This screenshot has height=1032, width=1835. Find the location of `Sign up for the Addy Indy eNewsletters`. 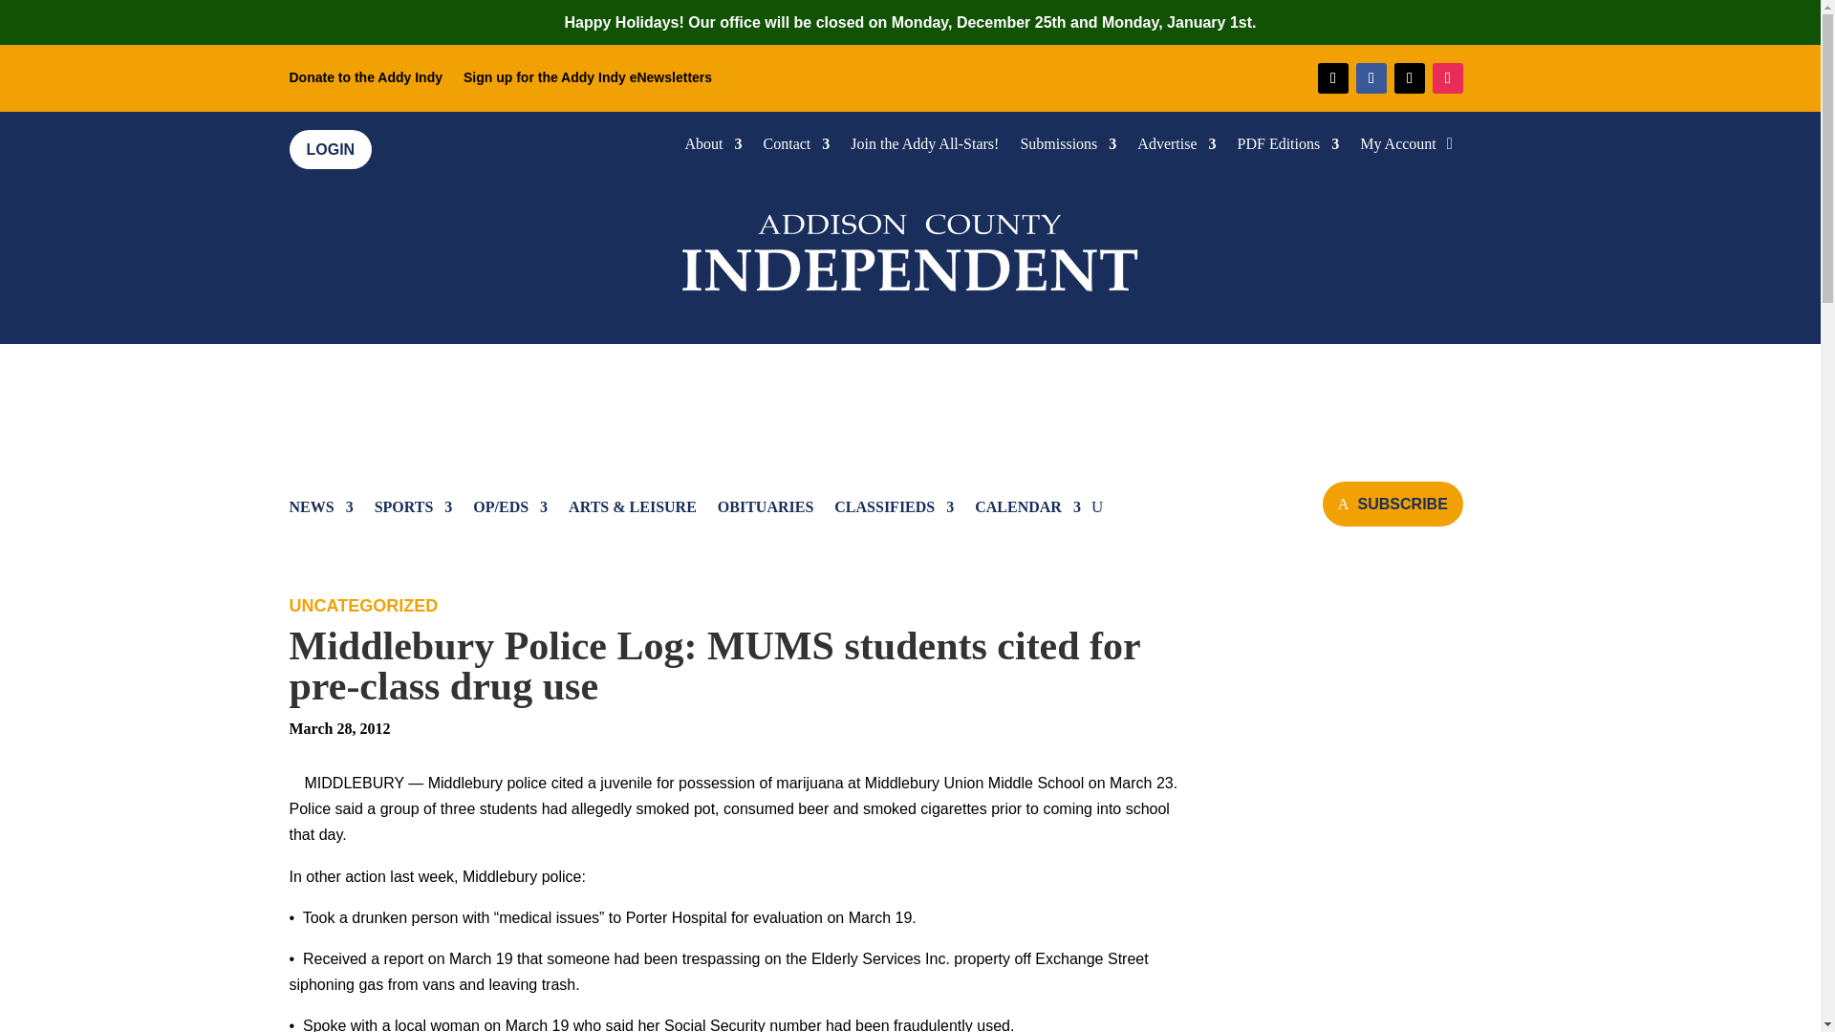

Sign up for the Addy Indy eNewsletters is located at coordinates (587, 81).